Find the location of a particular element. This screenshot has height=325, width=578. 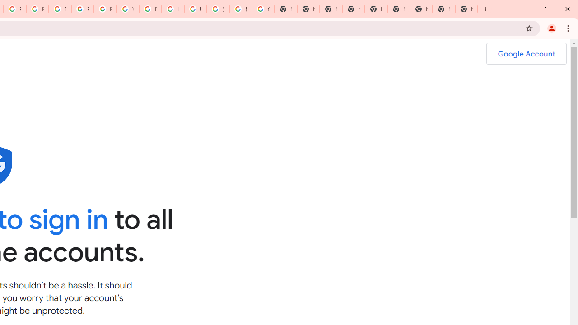

New Tab is located at coordinates (466, 9).